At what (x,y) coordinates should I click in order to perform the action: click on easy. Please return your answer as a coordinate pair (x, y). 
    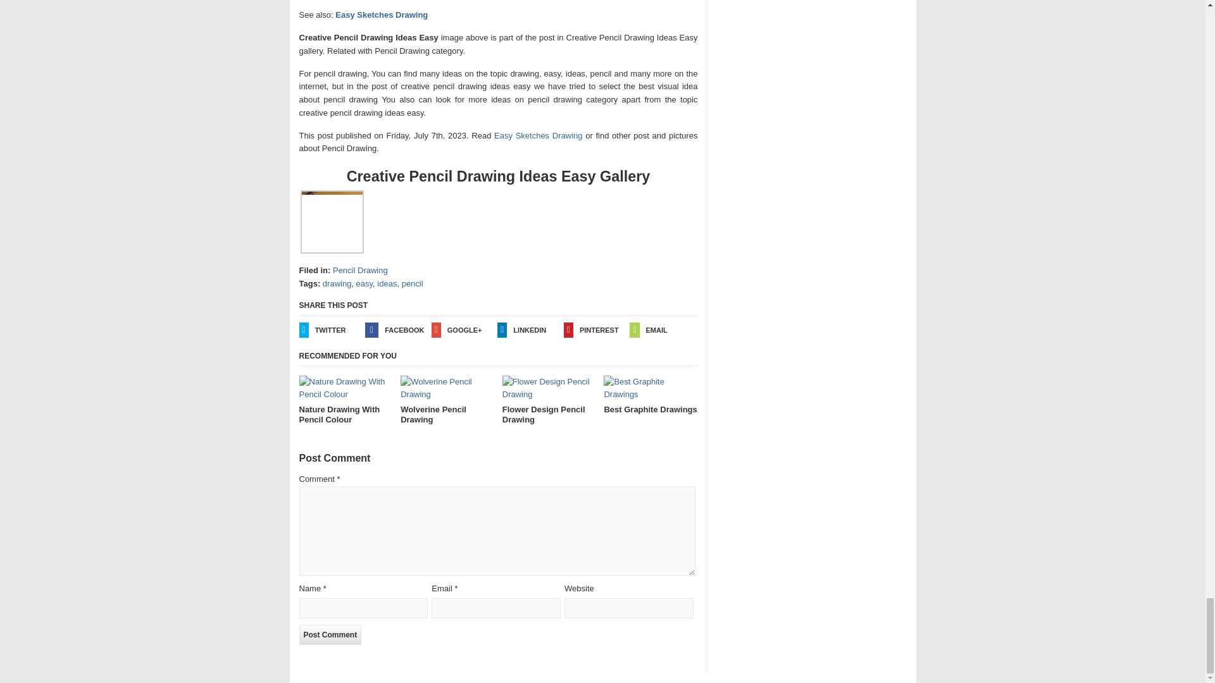
    Looking at the image, I should click on (364, 283).